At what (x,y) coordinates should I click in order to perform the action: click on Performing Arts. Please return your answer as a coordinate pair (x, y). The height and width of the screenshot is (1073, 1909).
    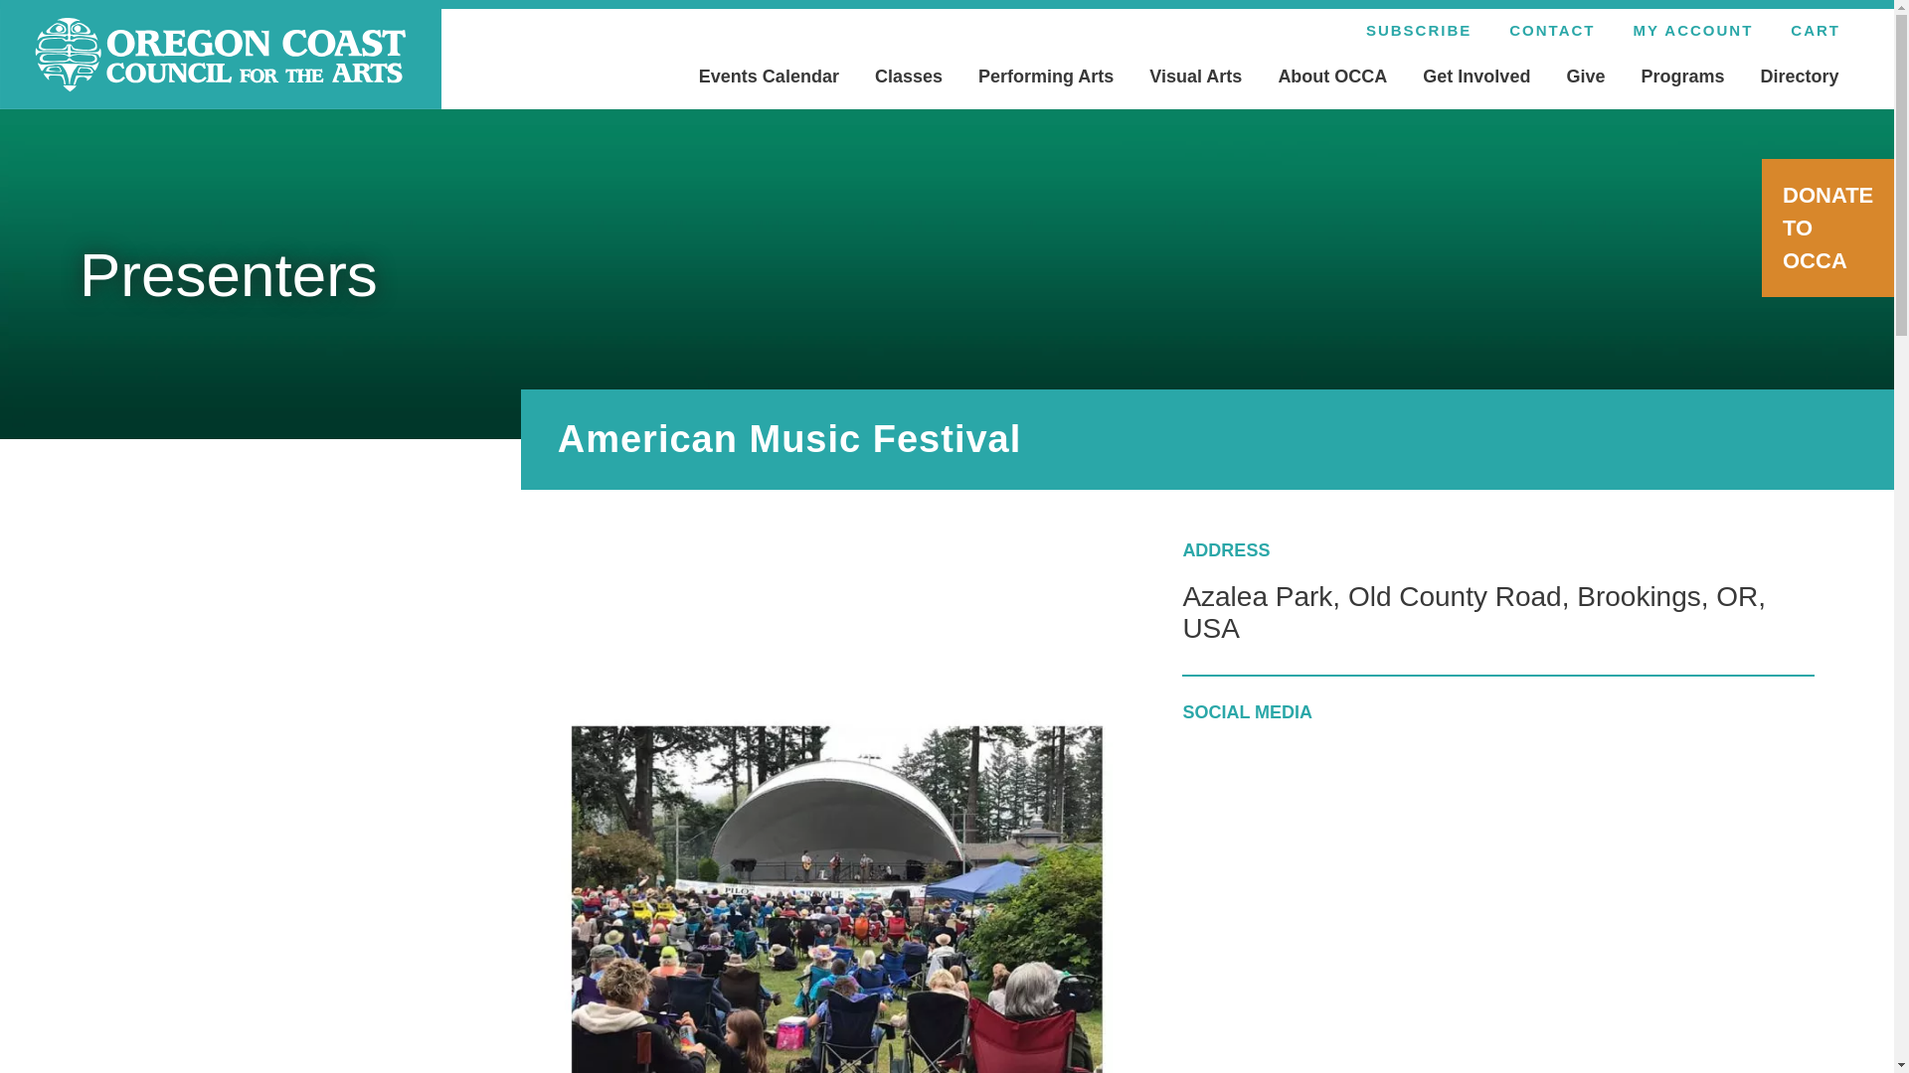
    Looking at the image, I should click on (1046, 79).